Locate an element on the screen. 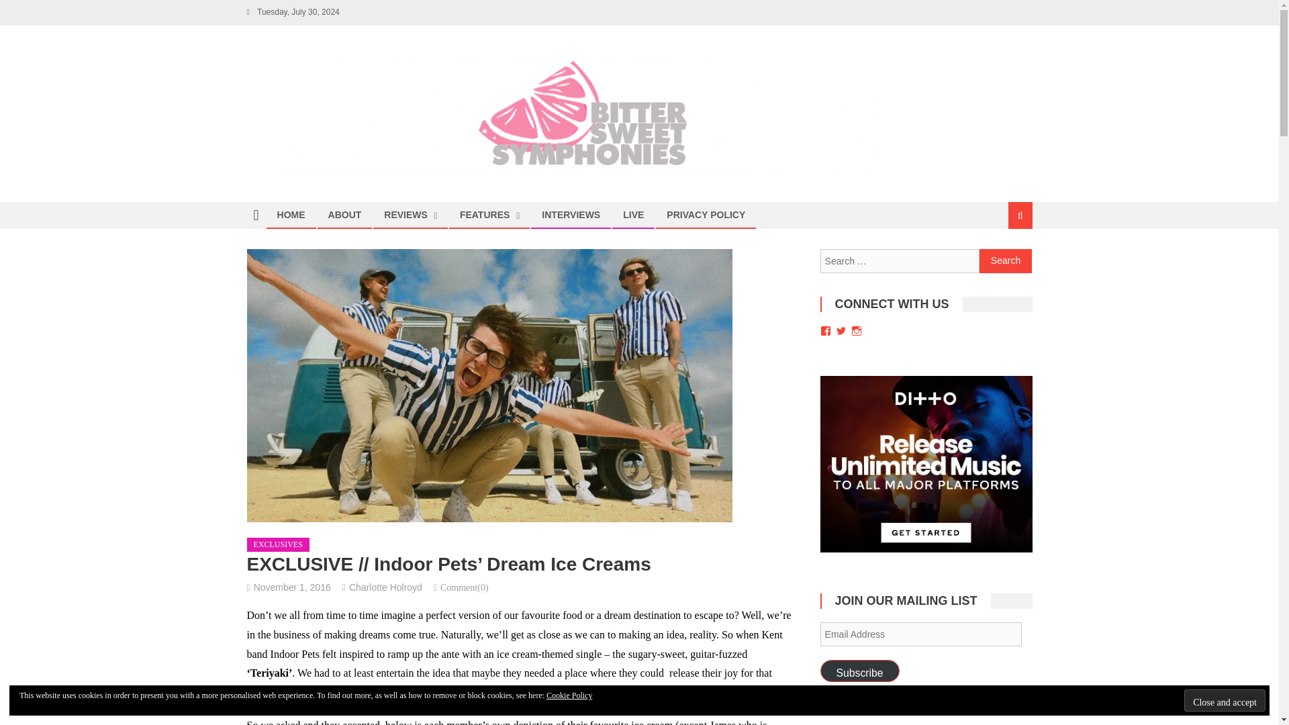 The height and width of the screenshot is (725, 1289). Search is located at coordinates (1004, 260).